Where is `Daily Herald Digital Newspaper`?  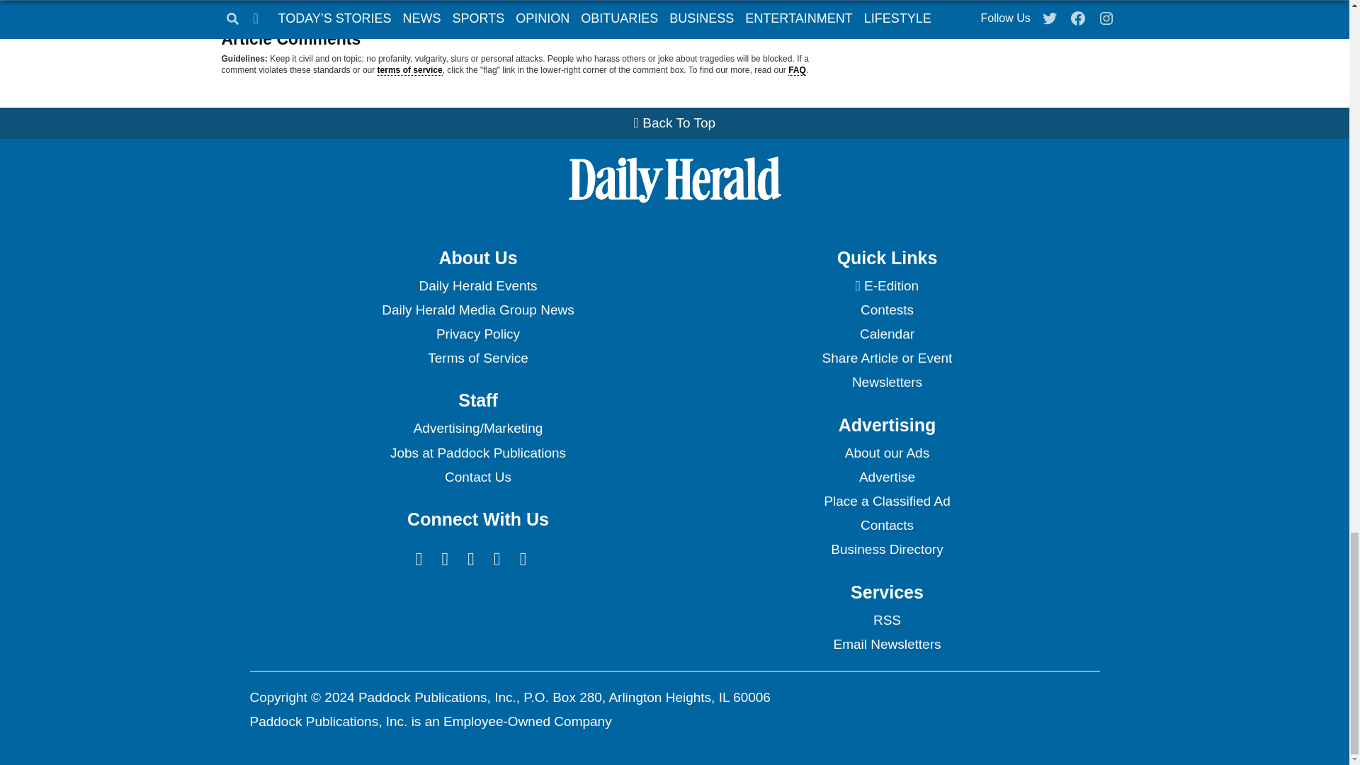
Daily Herald Digital Newspaper is located at coordinates (887, 286).